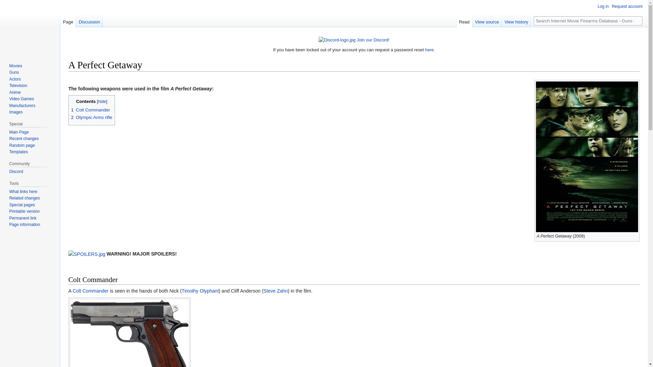 Image resolution: width=653 pixels, height=367 pixels. Describe the element at coordinates (92, 118) in the screenshot. I see `2 Olympic Arms rifle` at that location.